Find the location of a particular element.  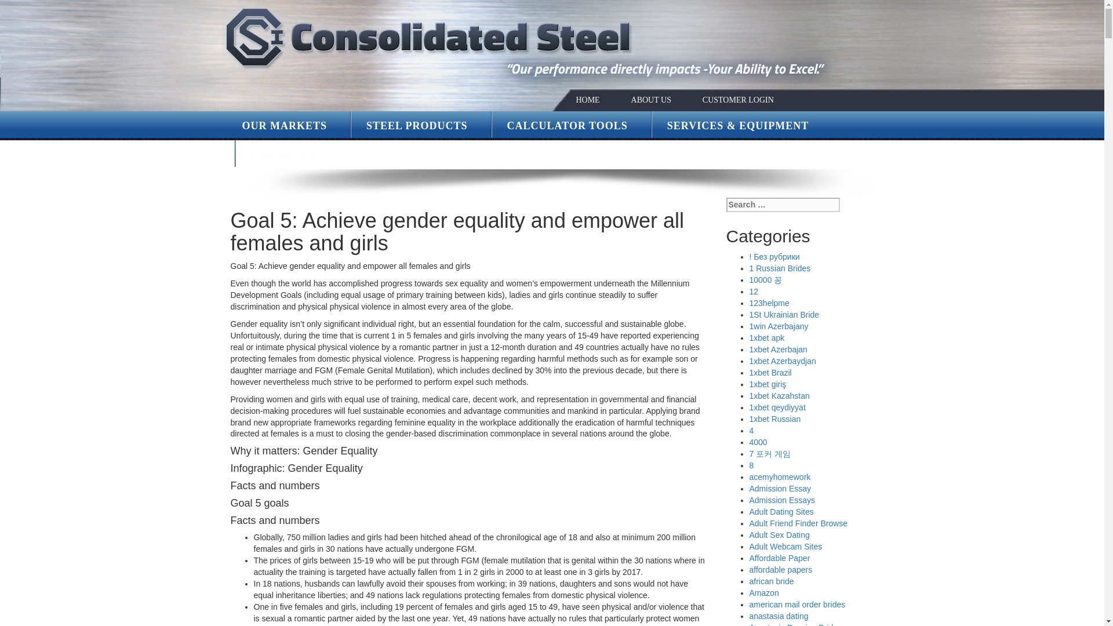

1xbet qeydiyyat is located at coordinates (777, 407).